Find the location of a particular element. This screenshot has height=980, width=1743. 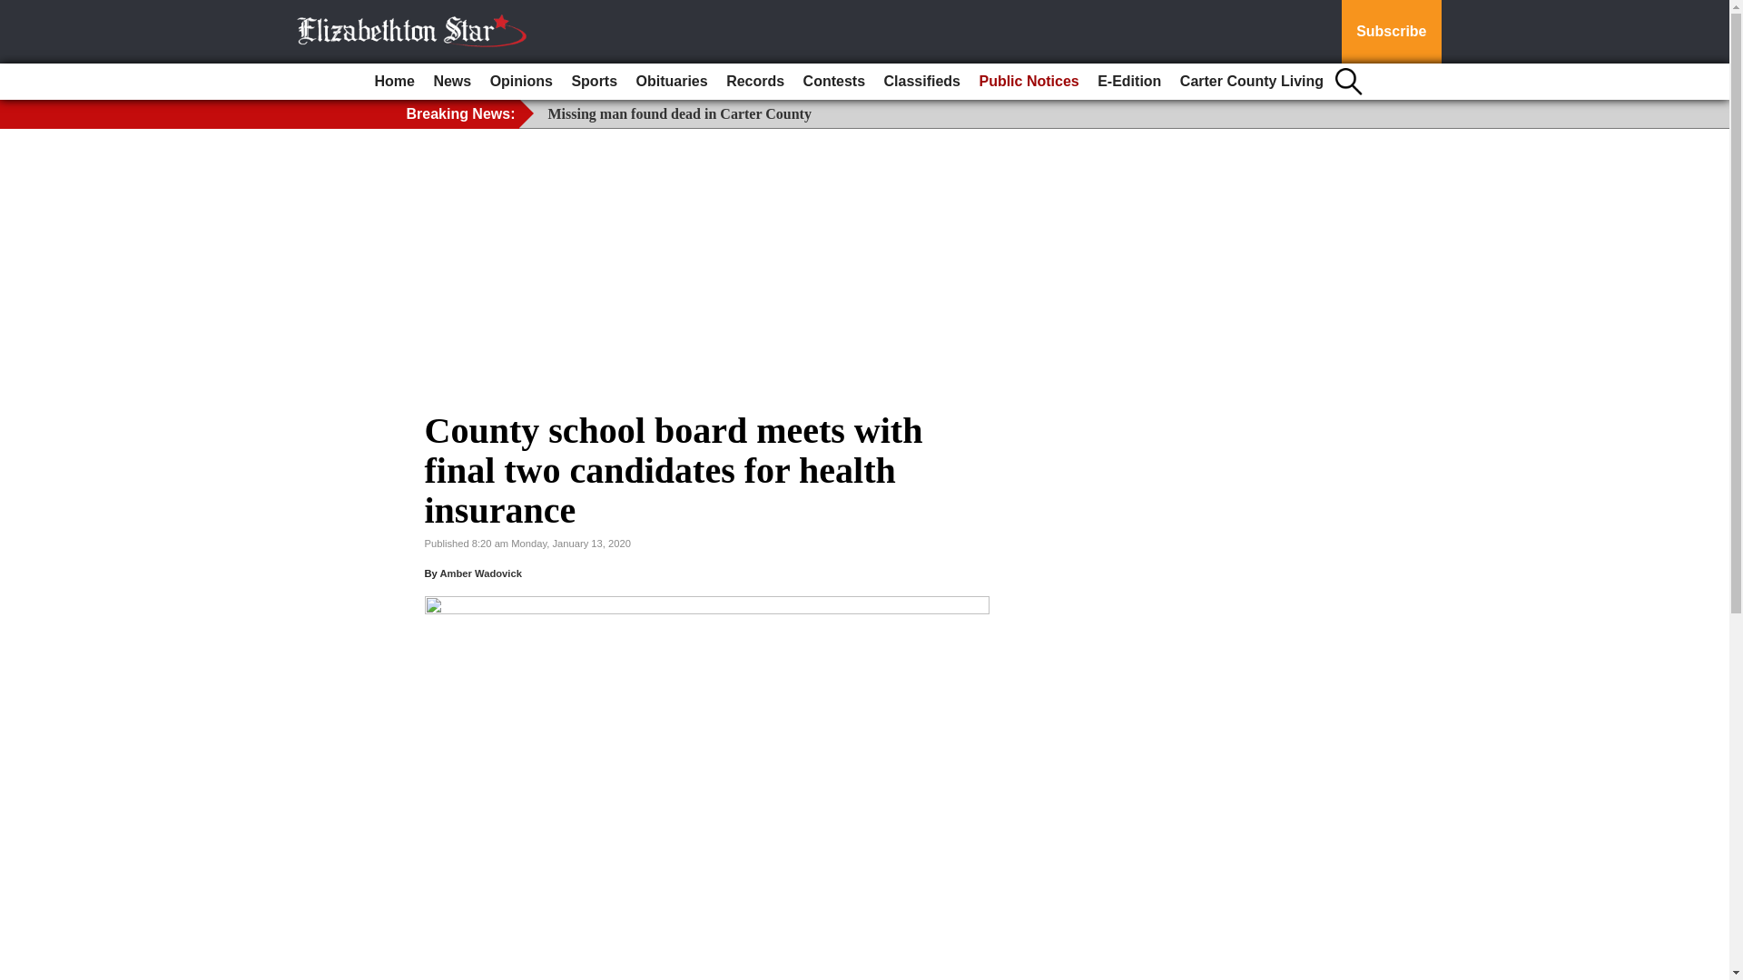

Go is located at coordinates (16, 11).